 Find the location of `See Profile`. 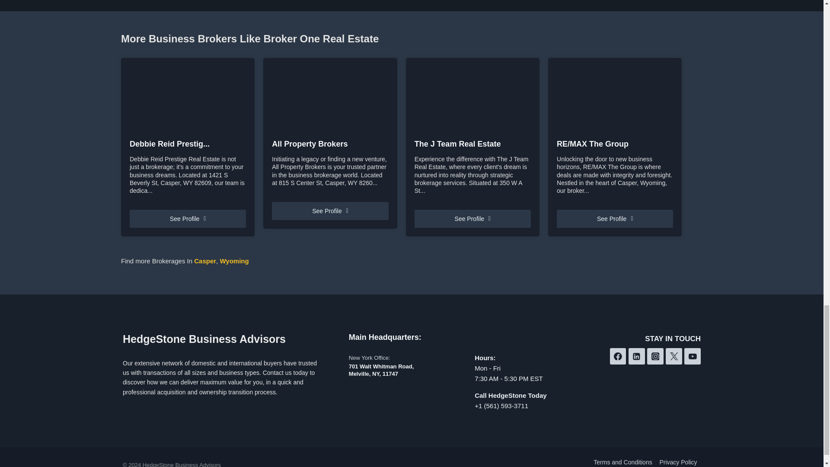

See Profile is located at coordinates (330, 211).